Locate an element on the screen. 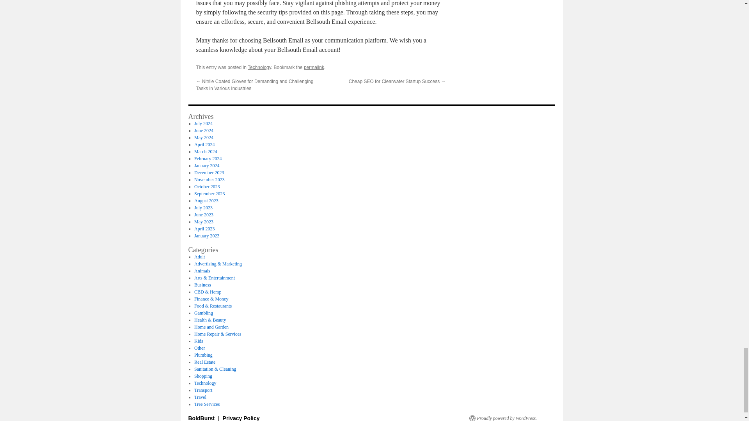  June 2024 is located at coordinates (204, 131).